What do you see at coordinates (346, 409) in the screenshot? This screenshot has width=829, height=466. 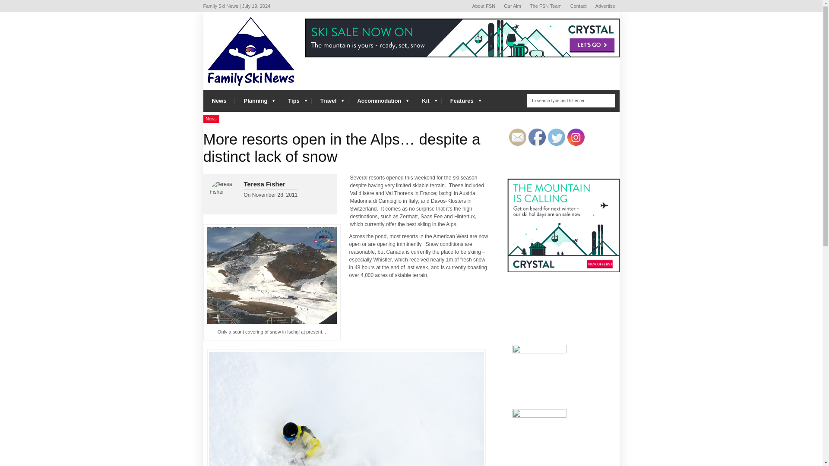 I see `Whistler, Canada` at bounding box center [346, 409].